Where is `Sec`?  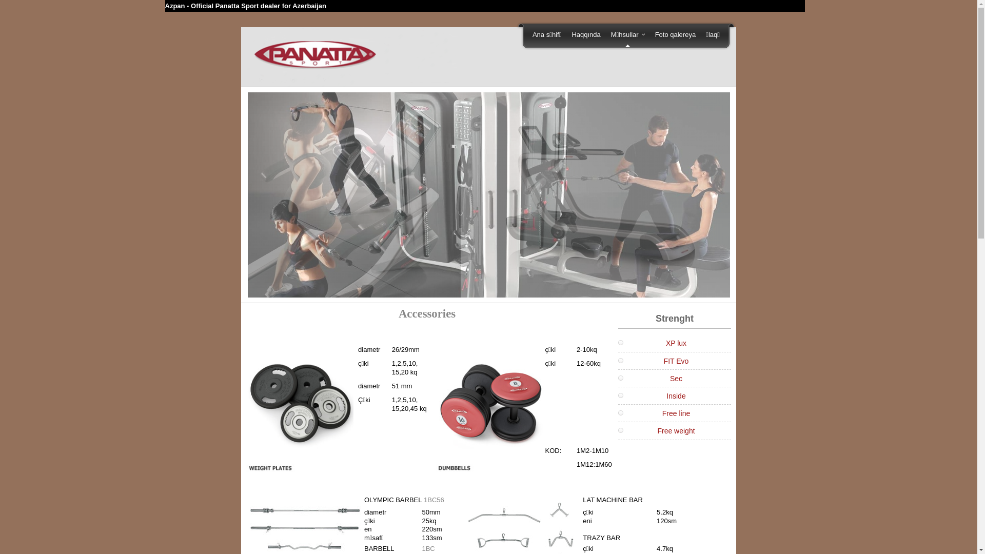 Sec is located at coordinates (676, 379).